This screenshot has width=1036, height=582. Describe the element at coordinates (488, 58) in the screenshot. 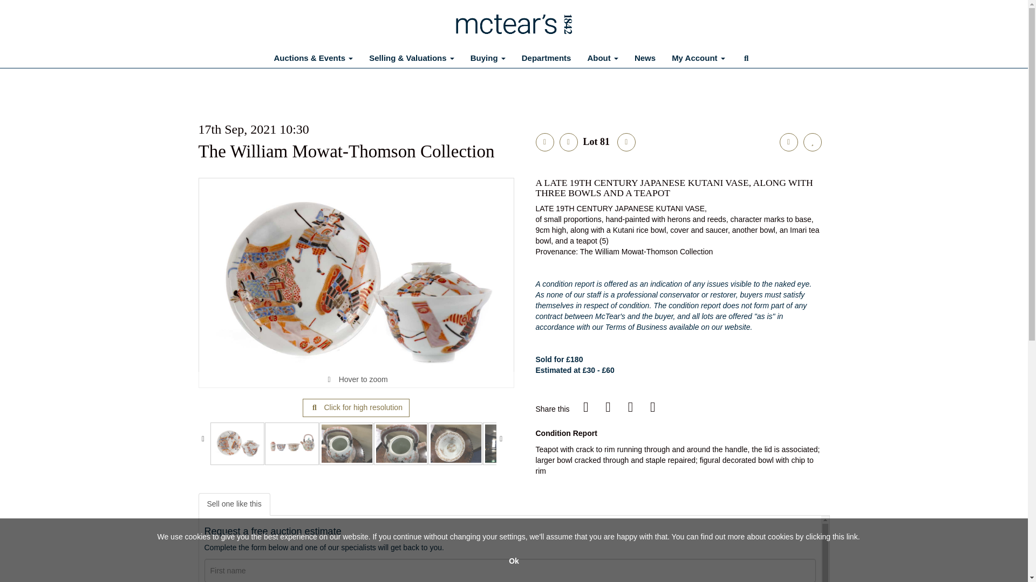

I see `Buying` at that location.